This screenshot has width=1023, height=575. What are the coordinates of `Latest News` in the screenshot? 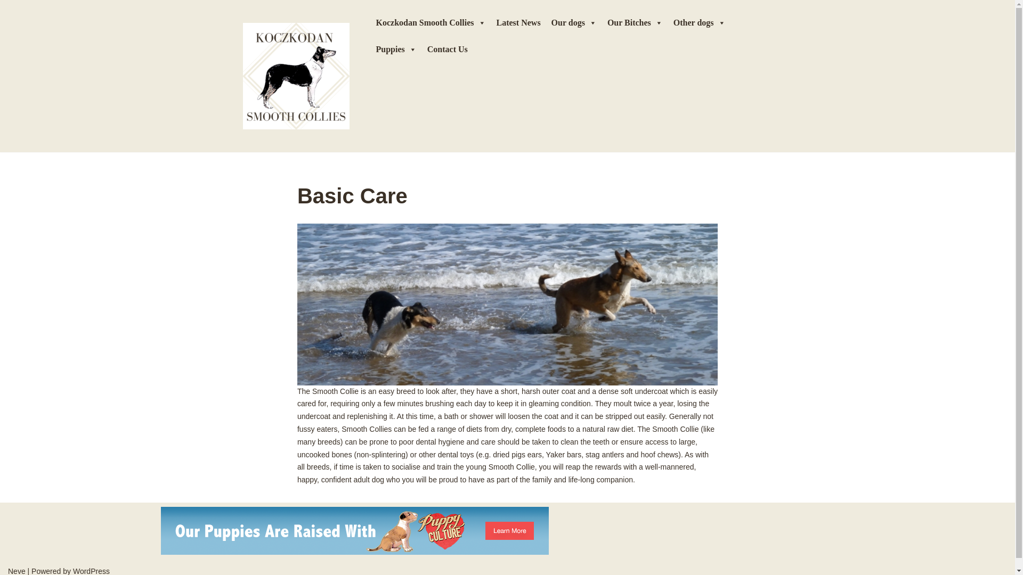 It's located at (518, 23).